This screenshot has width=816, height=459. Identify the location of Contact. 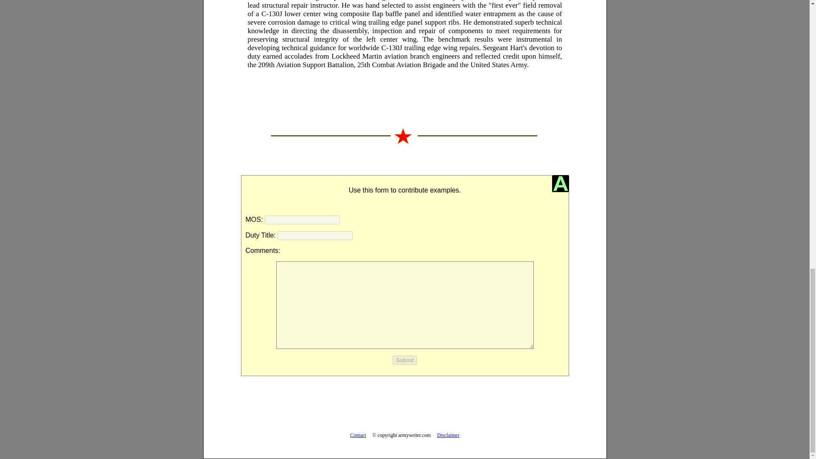
(358, 435).